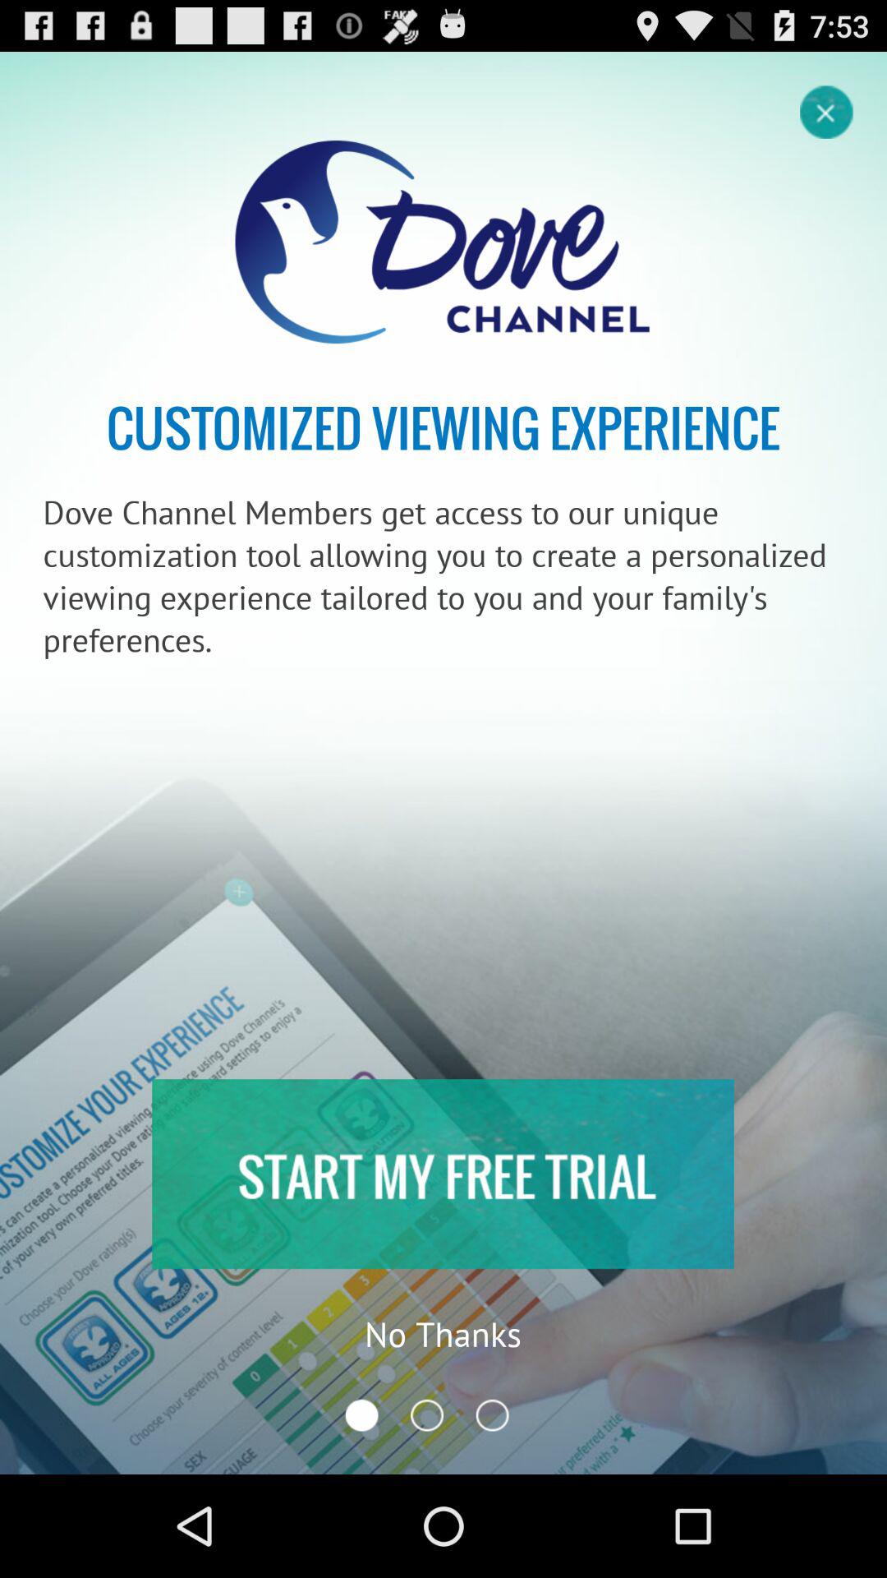 This screenshot has height=1578, width=887. What do you see at coordinates (827, 111) in the screenshot?
I see `close screen` at bounding box center [827, 111].